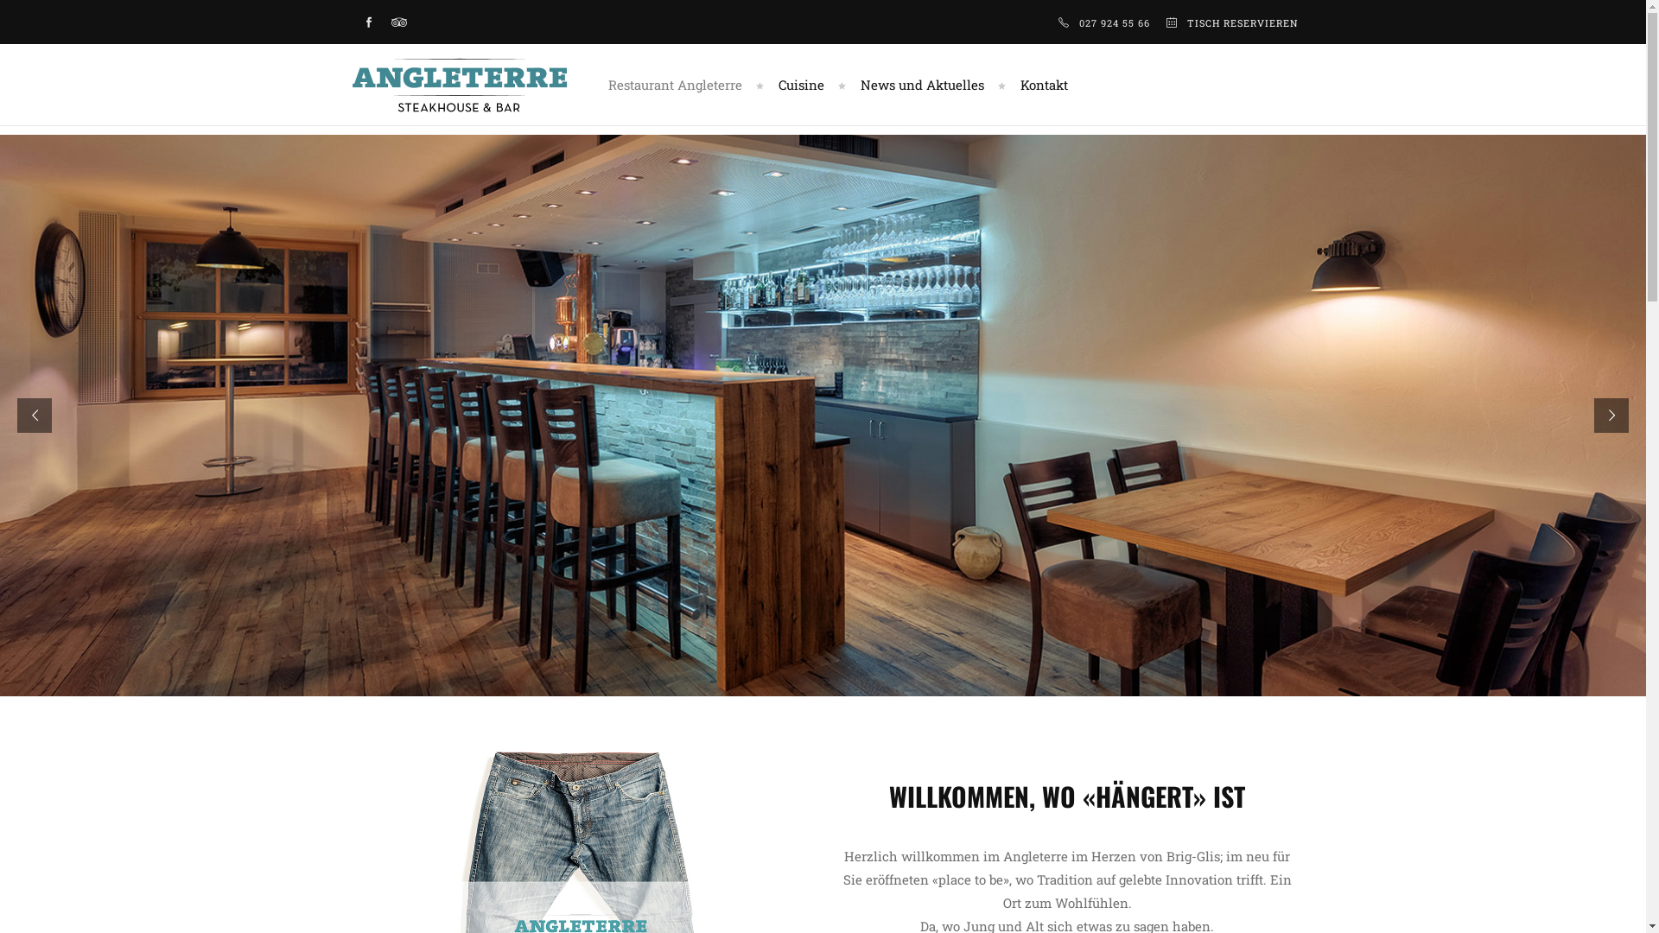 This screenshot has width=1659, height=933. I want to click on News und Aktuelles, so click(925, 85).